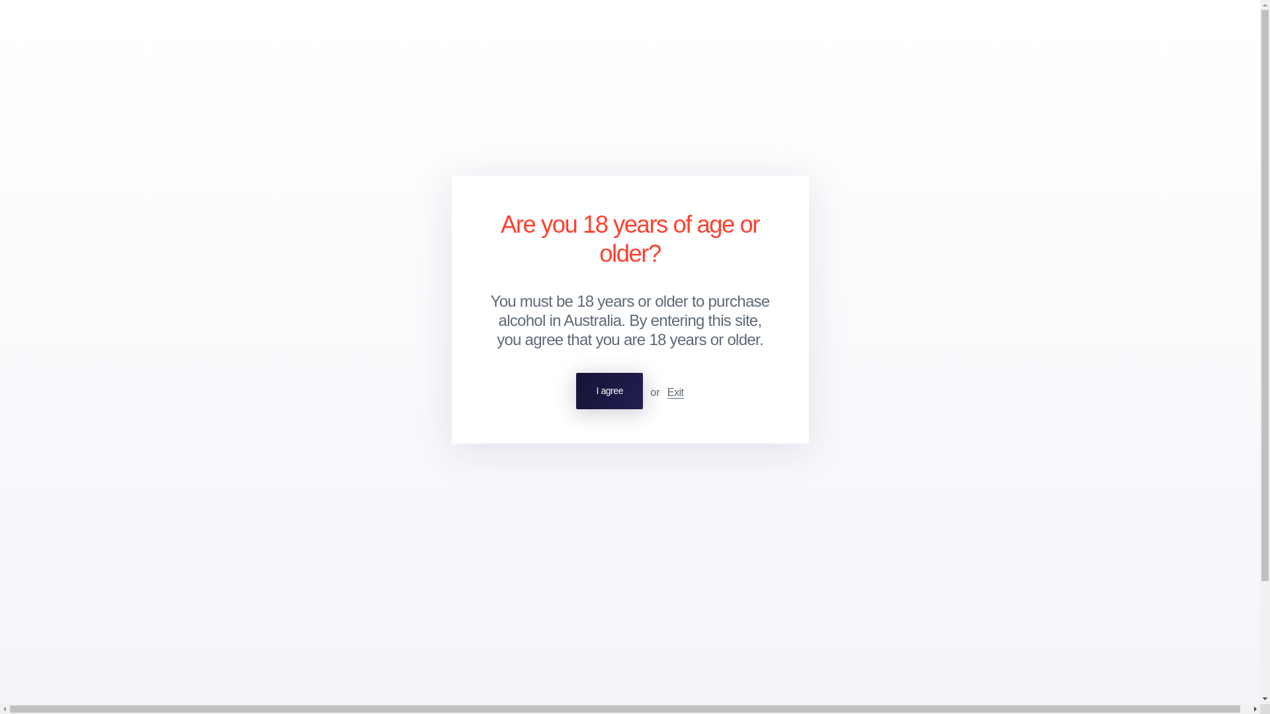  Describe the element at coordinates (98, 29) in the screenshot. I see `Producers` at that location.